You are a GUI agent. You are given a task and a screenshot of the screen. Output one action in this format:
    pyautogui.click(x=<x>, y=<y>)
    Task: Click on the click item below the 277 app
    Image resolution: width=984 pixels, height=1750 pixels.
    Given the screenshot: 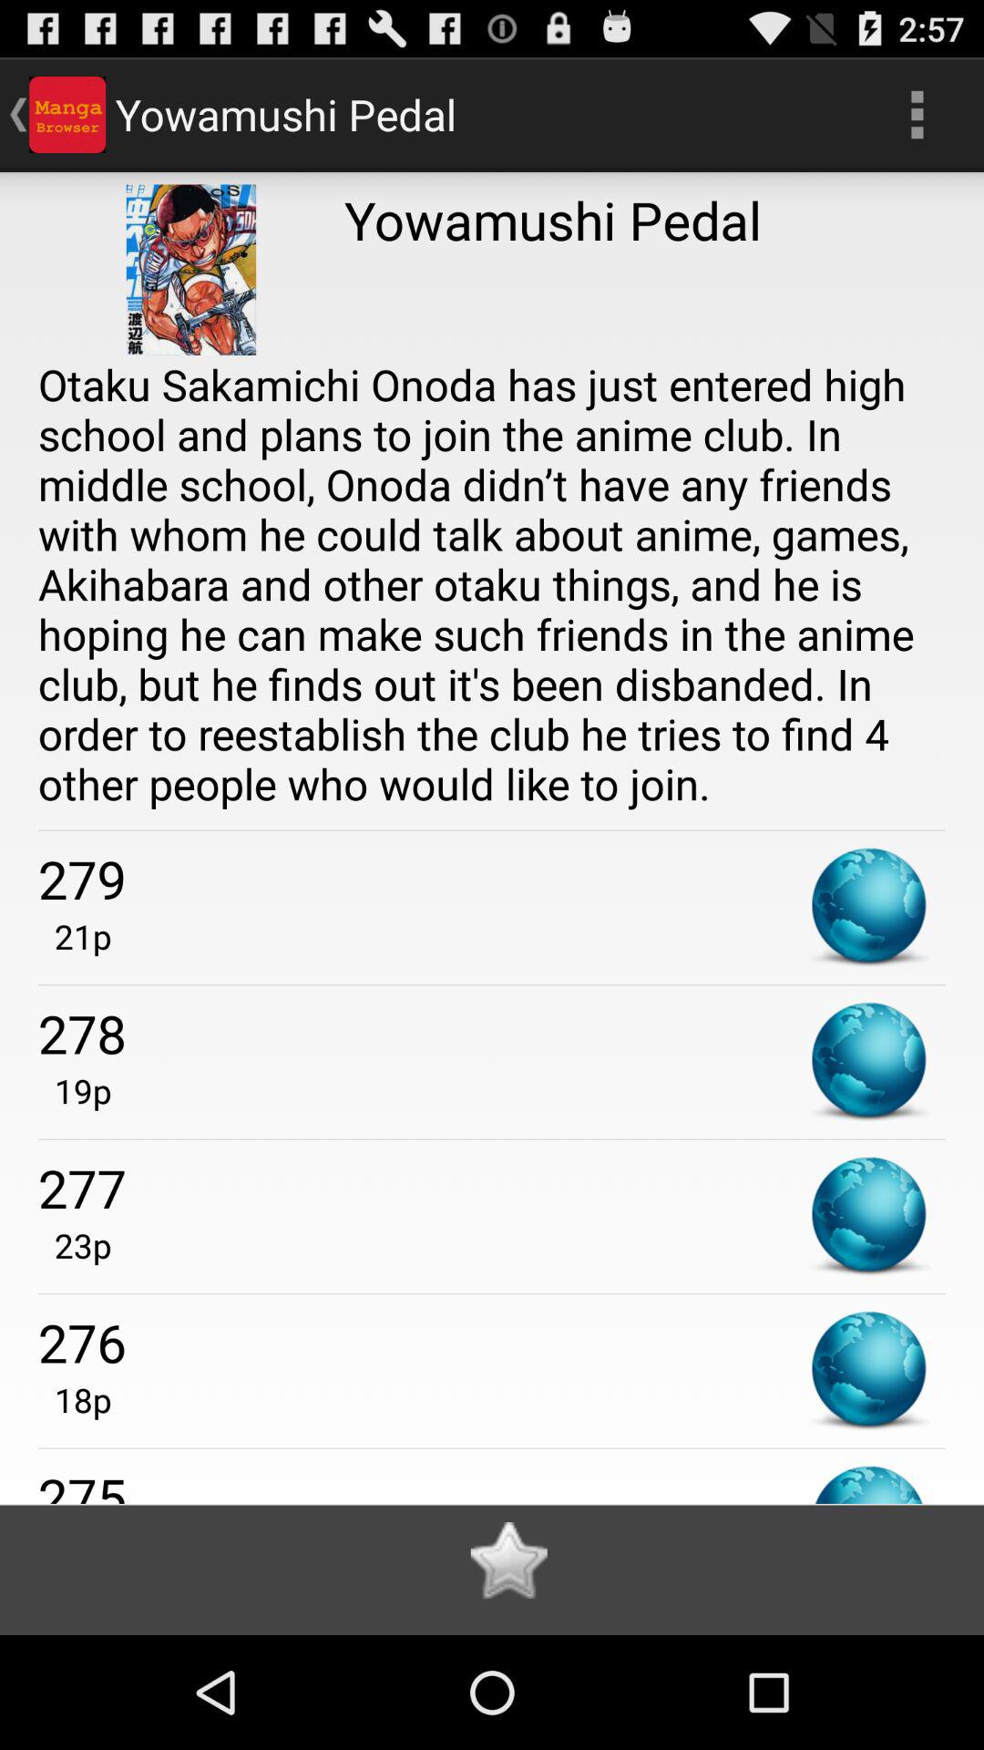 What is the action you would take?
    pyautogui.click(x=75, y=1245)
    